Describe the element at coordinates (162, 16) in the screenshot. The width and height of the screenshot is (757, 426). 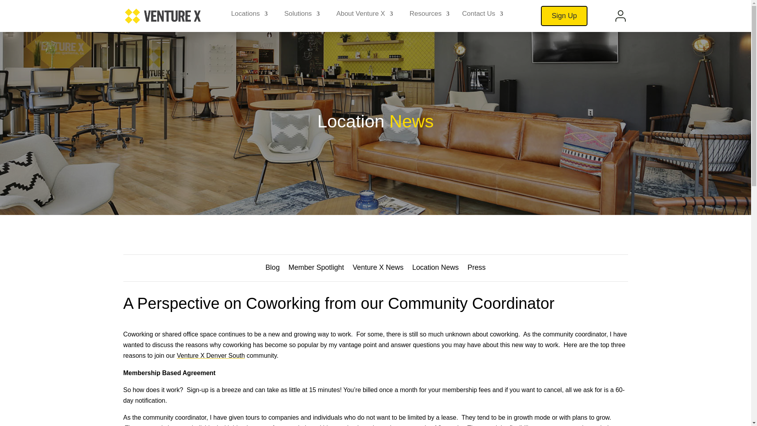
I see `vtx-logo-transparent` at that location.